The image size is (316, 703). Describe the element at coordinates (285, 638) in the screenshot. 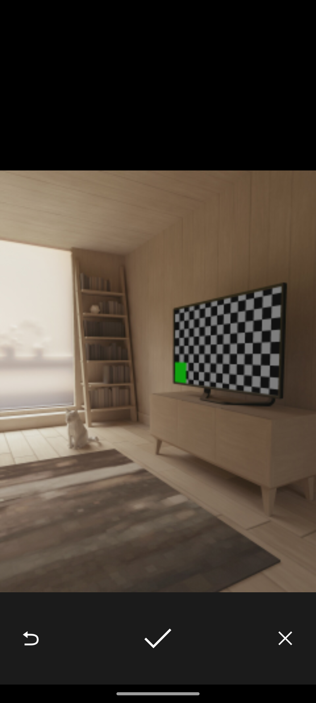

I see `Cancel` at that location.